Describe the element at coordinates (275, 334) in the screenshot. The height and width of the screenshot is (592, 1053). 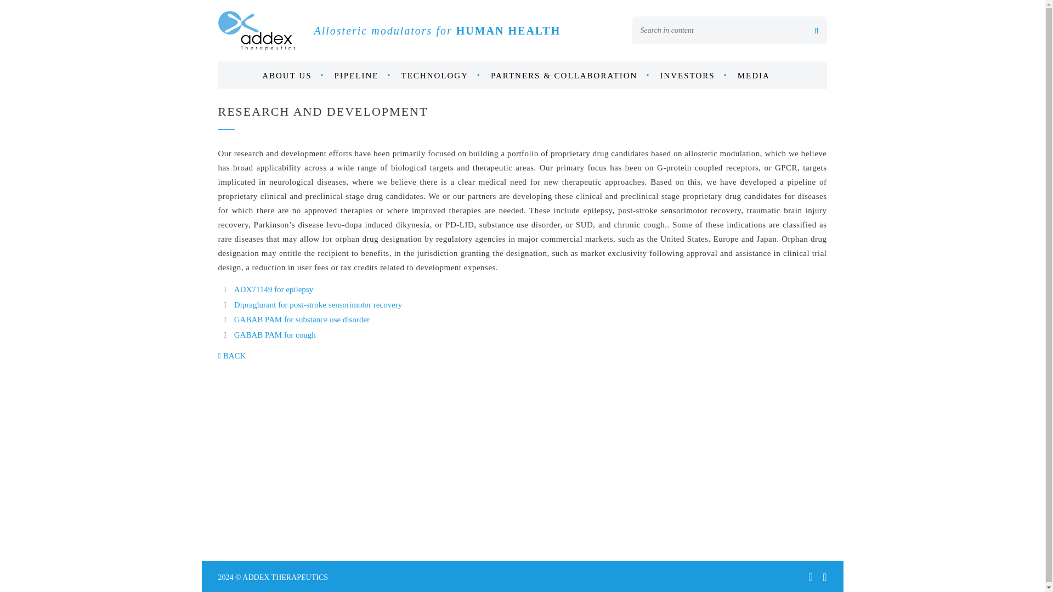
I see `GABAB PAM for cough` at that location.